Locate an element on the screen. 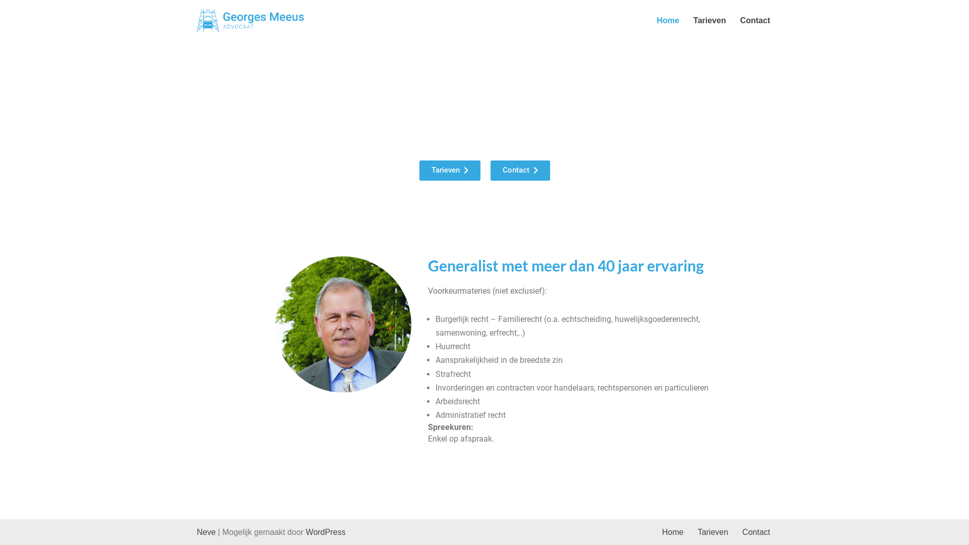 This screenshot has height=545, width=969. Tarieven is located at coordinates (713, 532).